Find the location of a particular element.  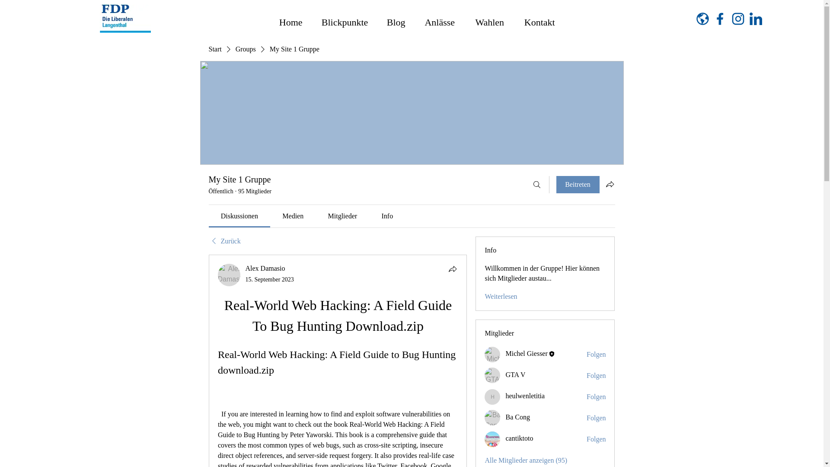

Blickpunkte is located at coordinates (344, 19).